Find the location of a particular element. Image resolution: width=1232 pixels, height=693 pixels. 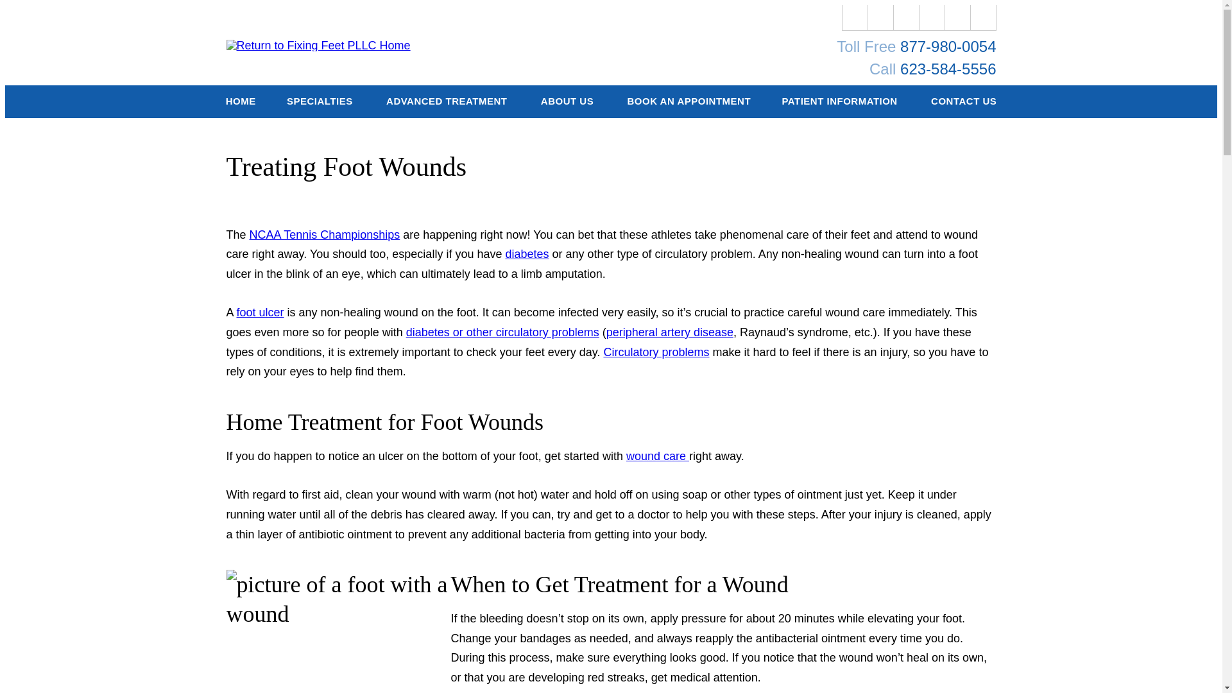

Learn more about PAD is located at coordinates (669, 332).